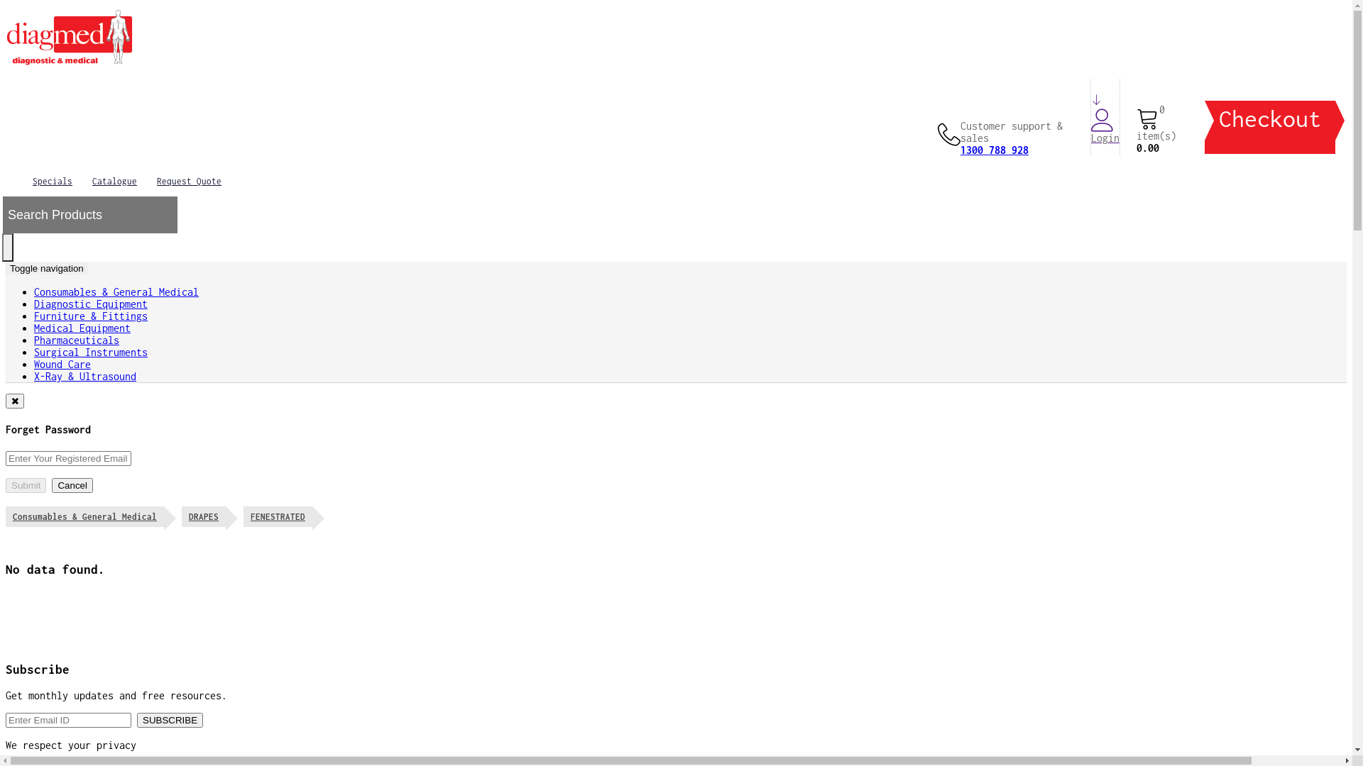  Describe the element at coordinates (91, 352) in the screenshot. I see `Surgical Instruments` at that location.